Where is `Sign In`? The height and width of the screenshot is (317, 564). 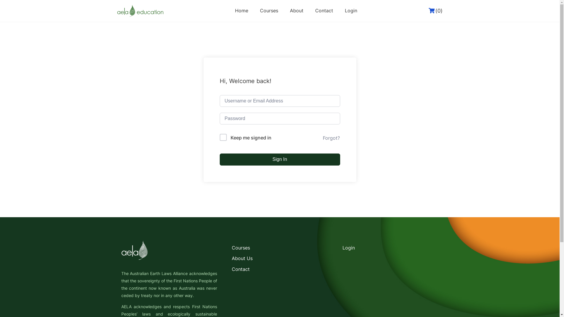 Sign In is located at coordinates (280, 159).